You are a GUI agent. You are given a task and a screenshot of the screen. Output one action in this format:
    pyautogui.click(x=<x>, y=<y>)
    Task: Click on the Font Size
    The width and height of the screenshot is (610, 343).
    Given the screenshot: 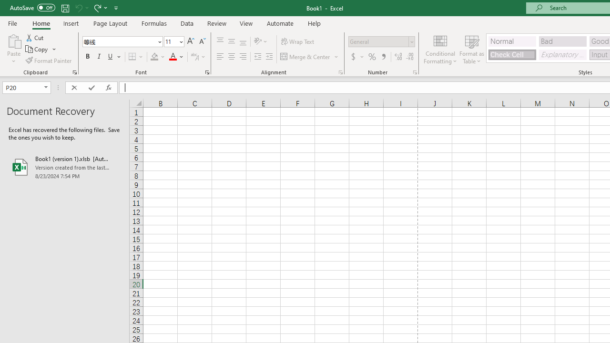 What is the action you would take?
    pyautogui.click(x=171, y=41)
    